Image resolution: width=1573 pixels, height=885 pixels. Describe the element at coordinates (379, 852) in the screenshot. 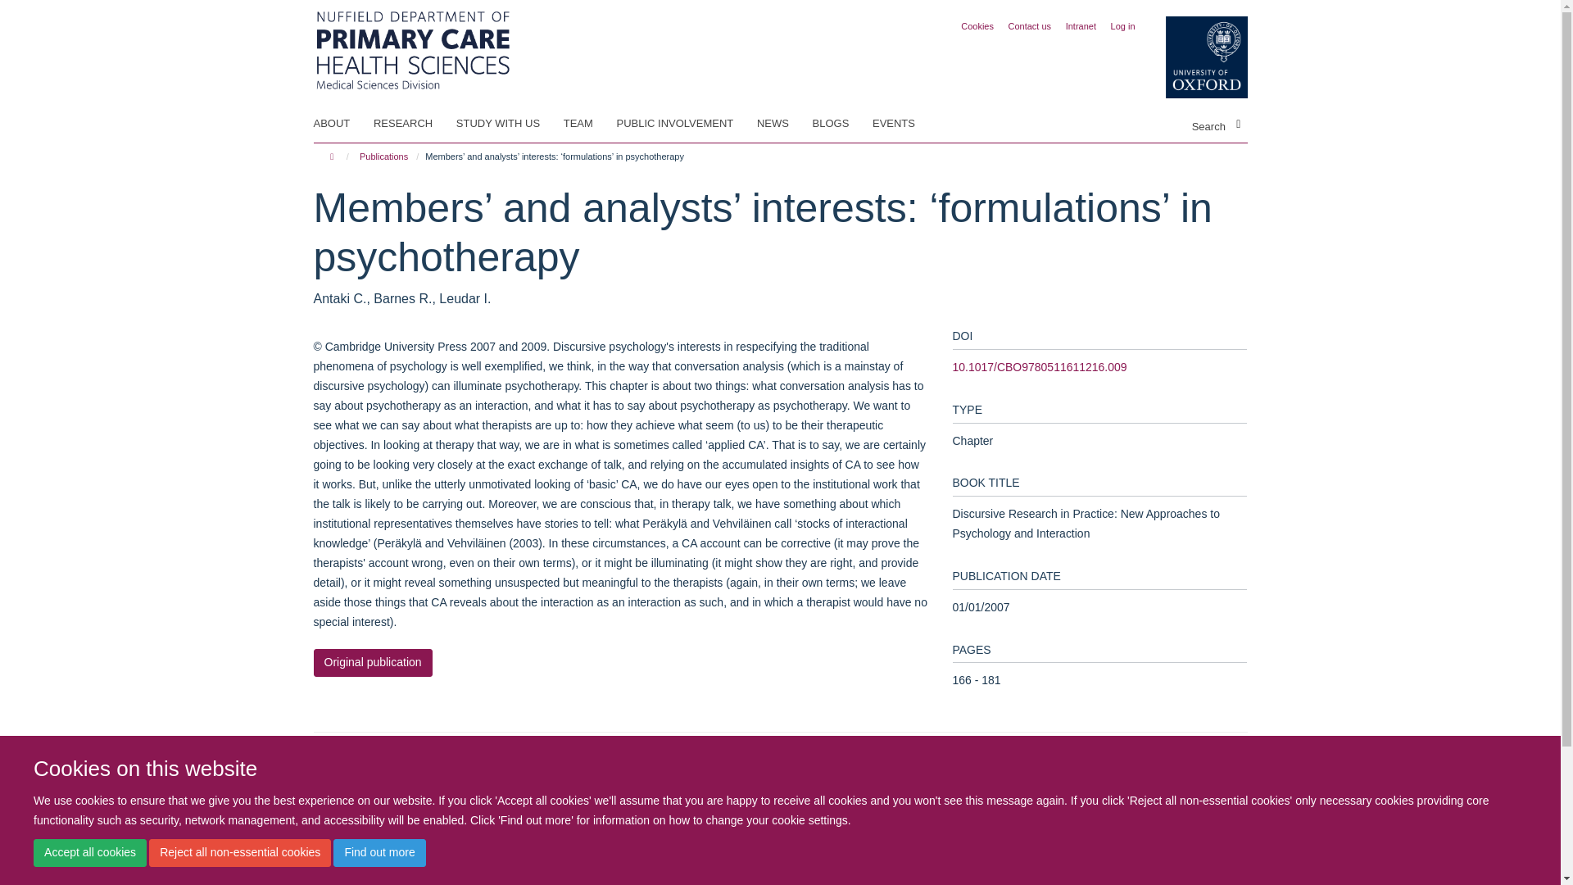

I see `Find out more` at that location.